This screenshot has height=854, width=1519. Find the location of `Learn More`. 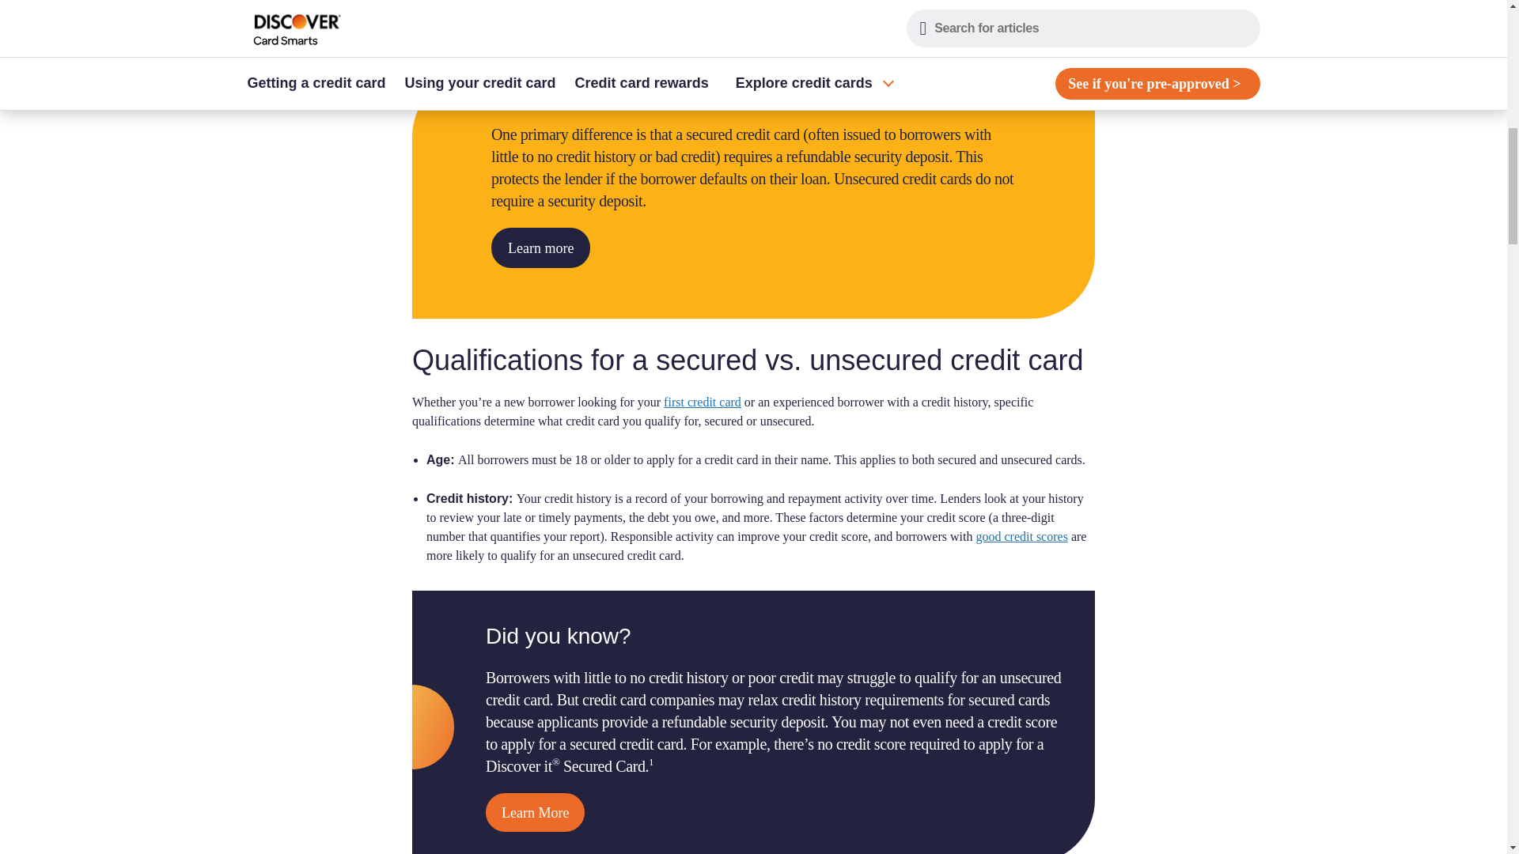

Learn More is located at coordinates (535, 812).